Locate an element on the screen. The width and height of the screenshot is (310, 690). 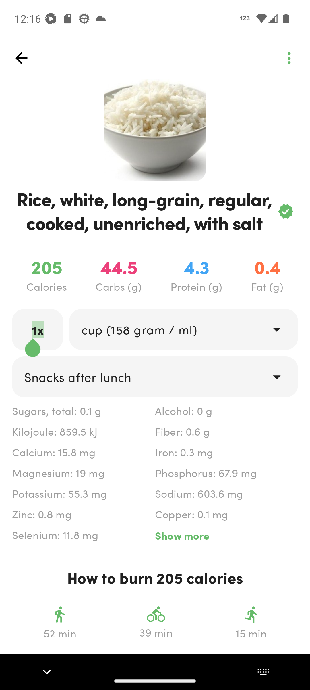
Show more is located at coordinates (226, 535).